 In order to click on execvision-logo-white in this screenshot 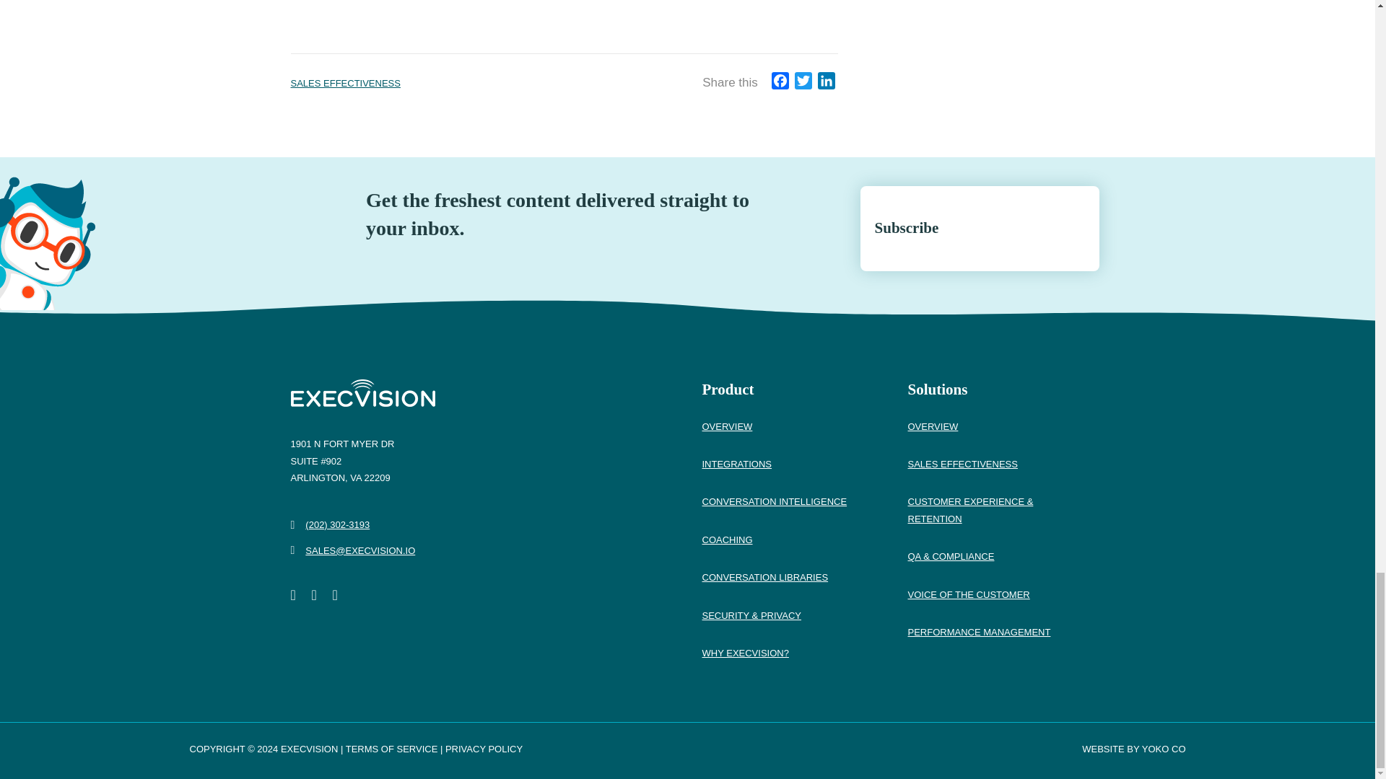, I will do `click(362, 392)`.